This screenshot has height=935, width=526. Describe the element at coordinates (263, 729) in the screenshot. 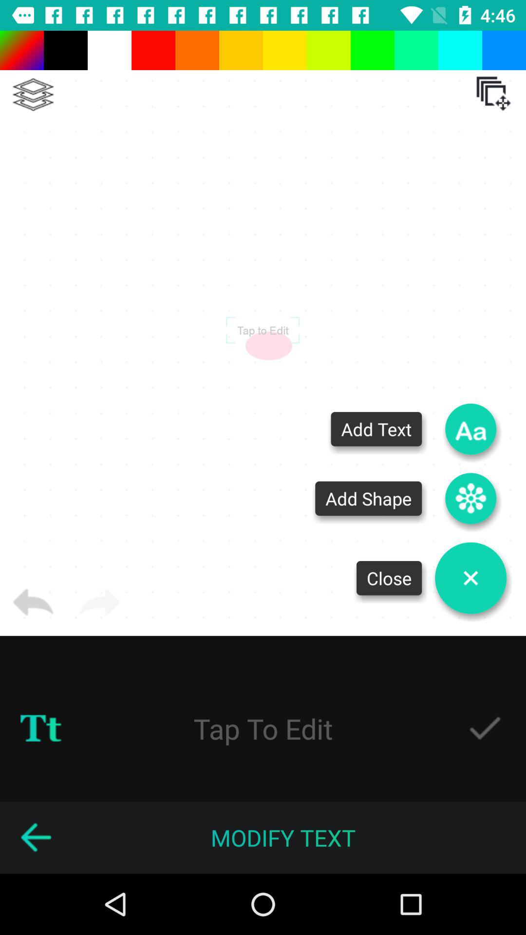

I see `edit the logo` at that location.